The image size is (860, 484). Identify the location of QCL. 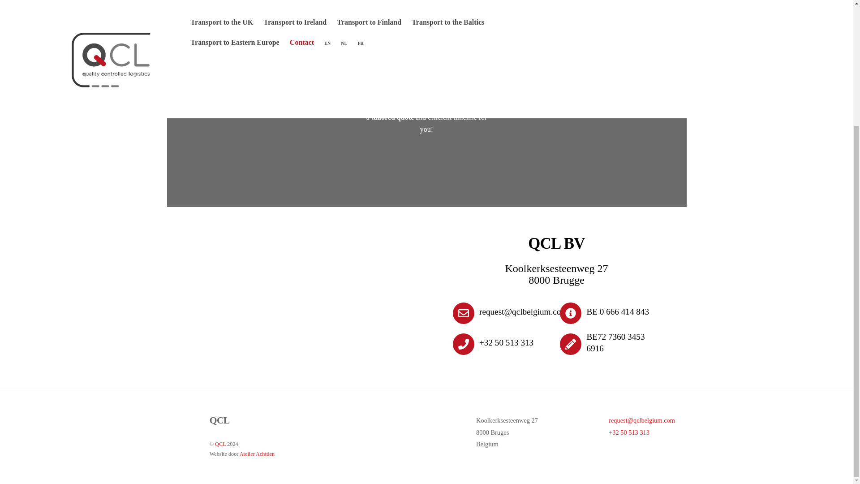
(219, 420).